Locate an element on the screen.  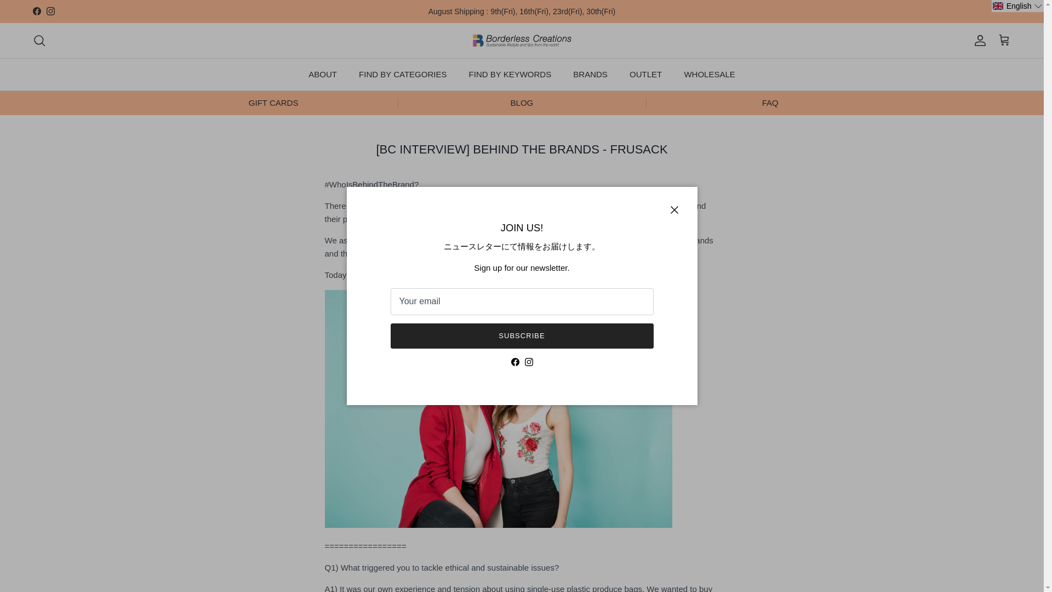
Instagram is located at coordinates (50, 11).